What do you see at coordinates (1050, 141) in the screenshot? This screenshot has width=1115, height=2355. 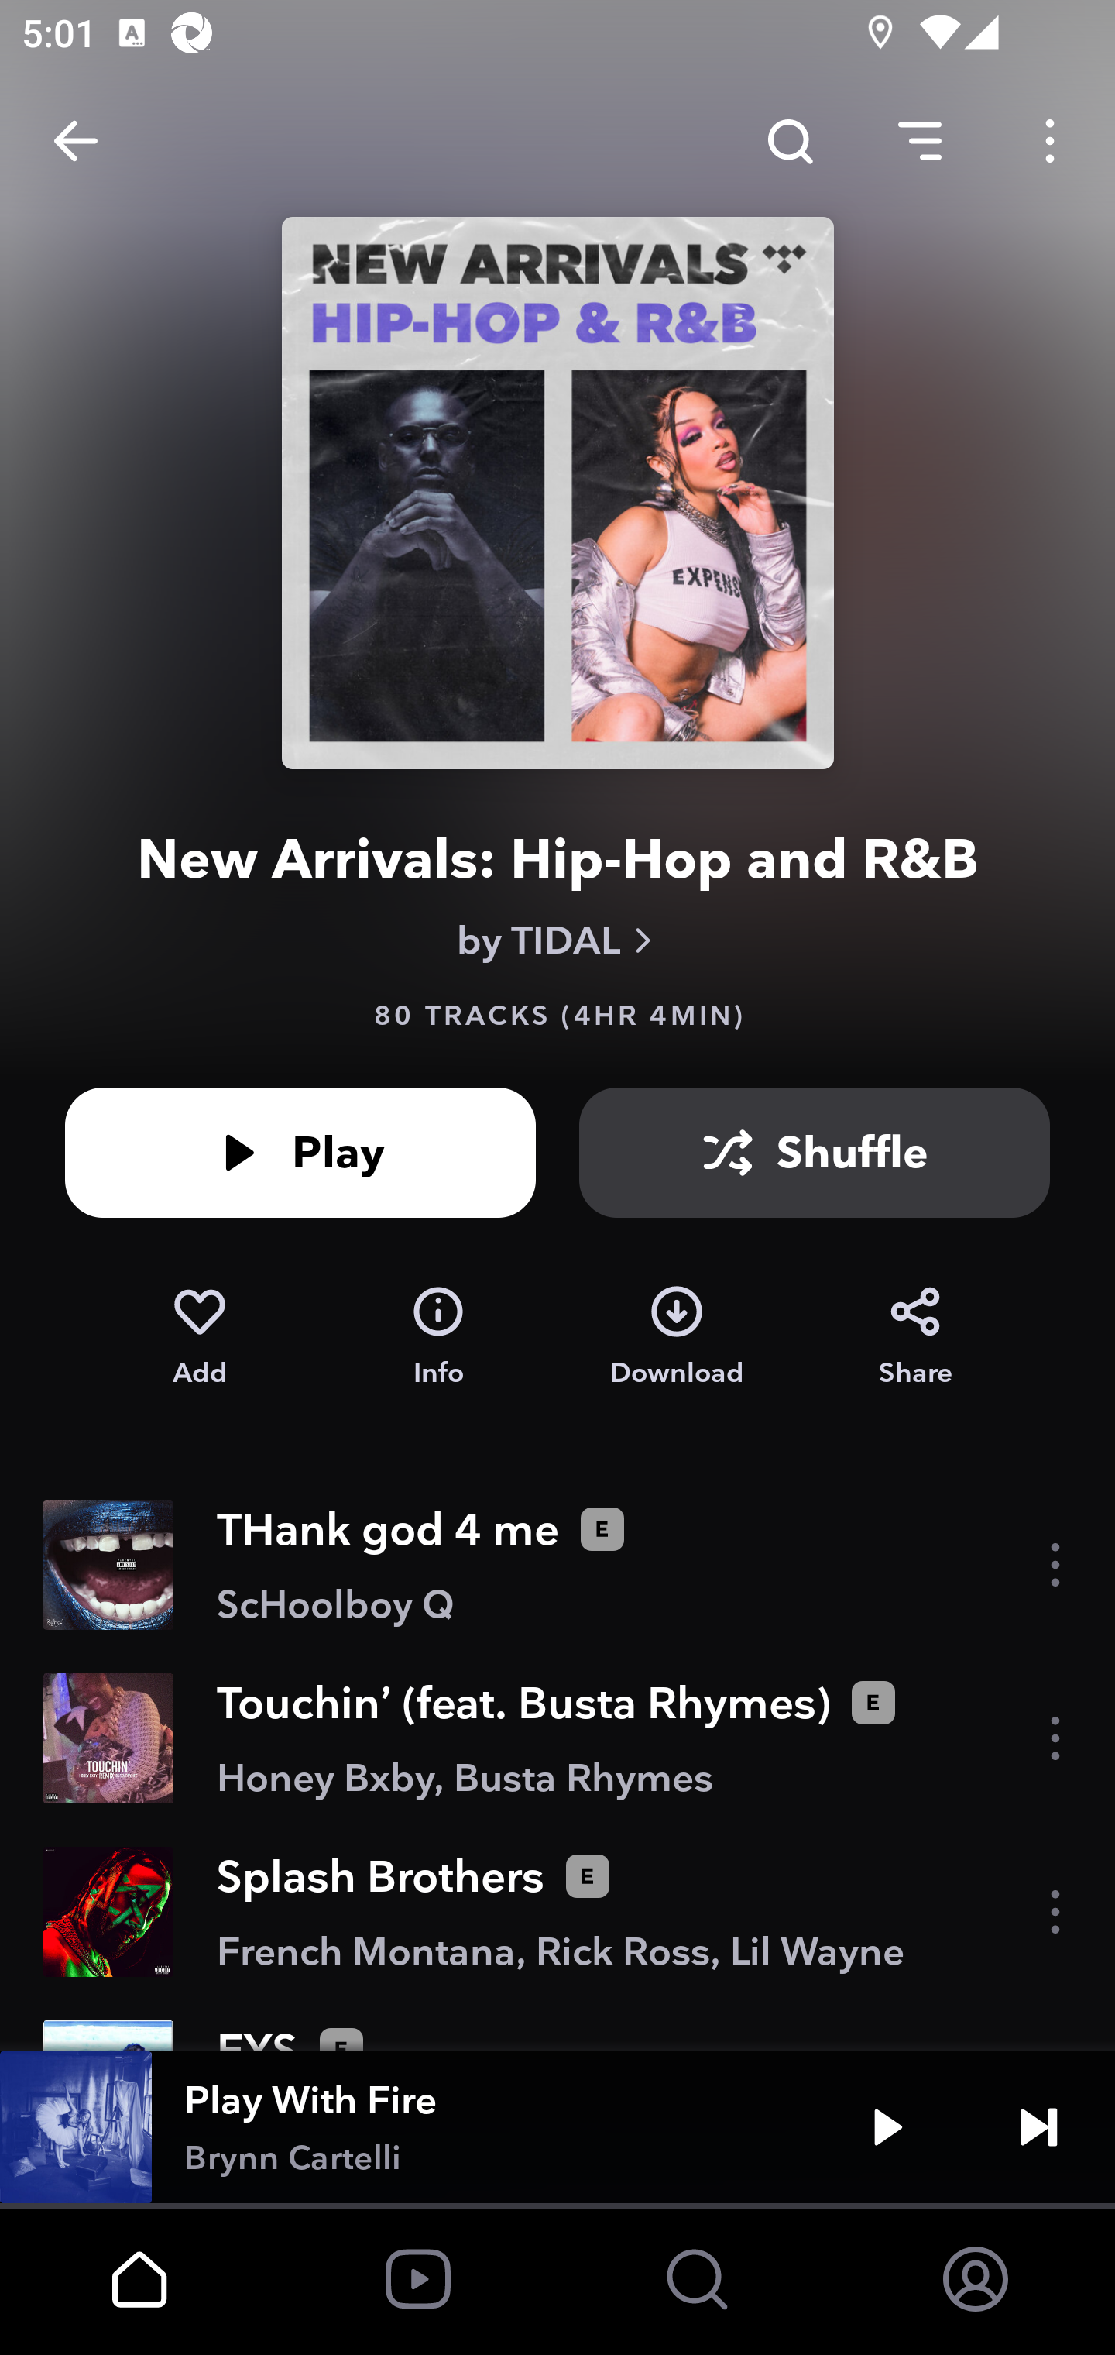 I see `Options` at bounding box center [1050, 141].